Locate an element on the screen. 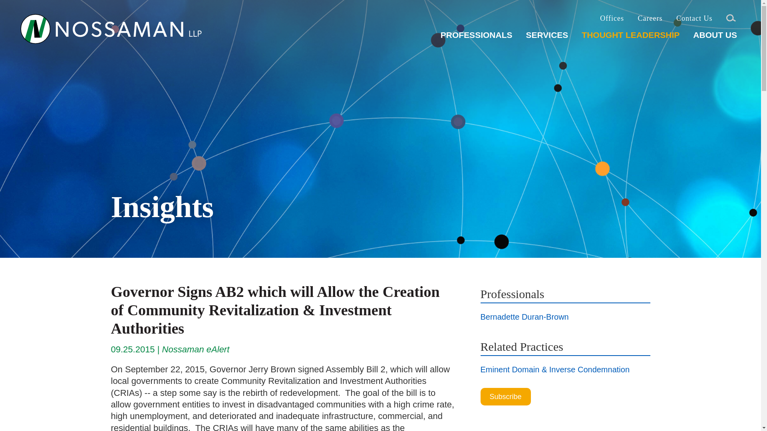 This screenshot has height=431, width=767. PROFESSIONALS is located at coordinates (476, 38).